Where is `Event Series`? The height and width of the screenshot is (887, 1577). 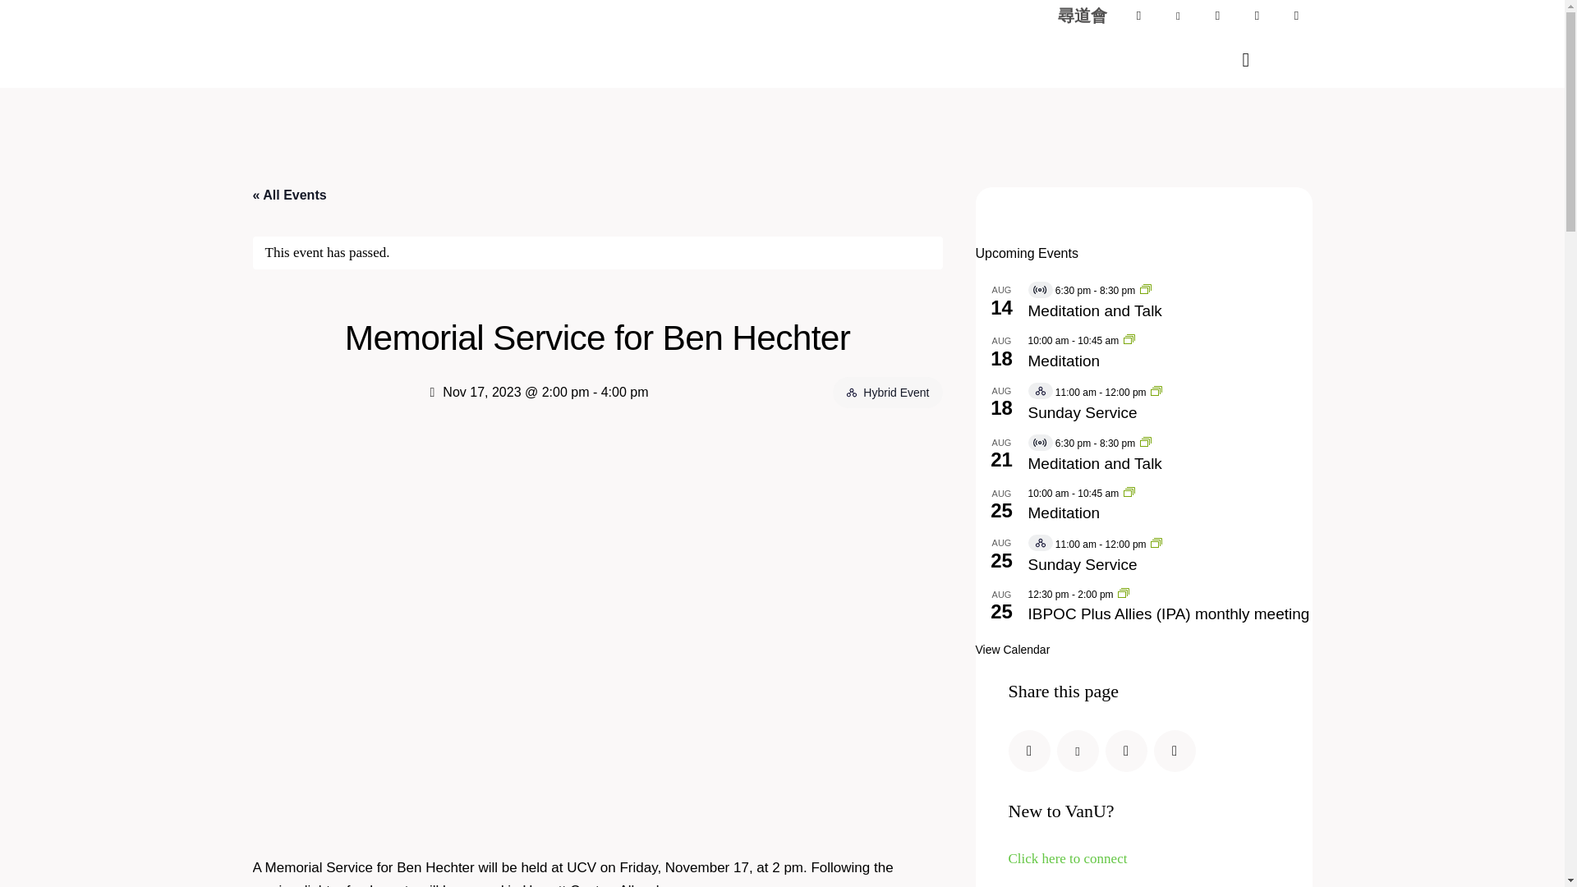 Event Series is located at coordinates (1129, 339).